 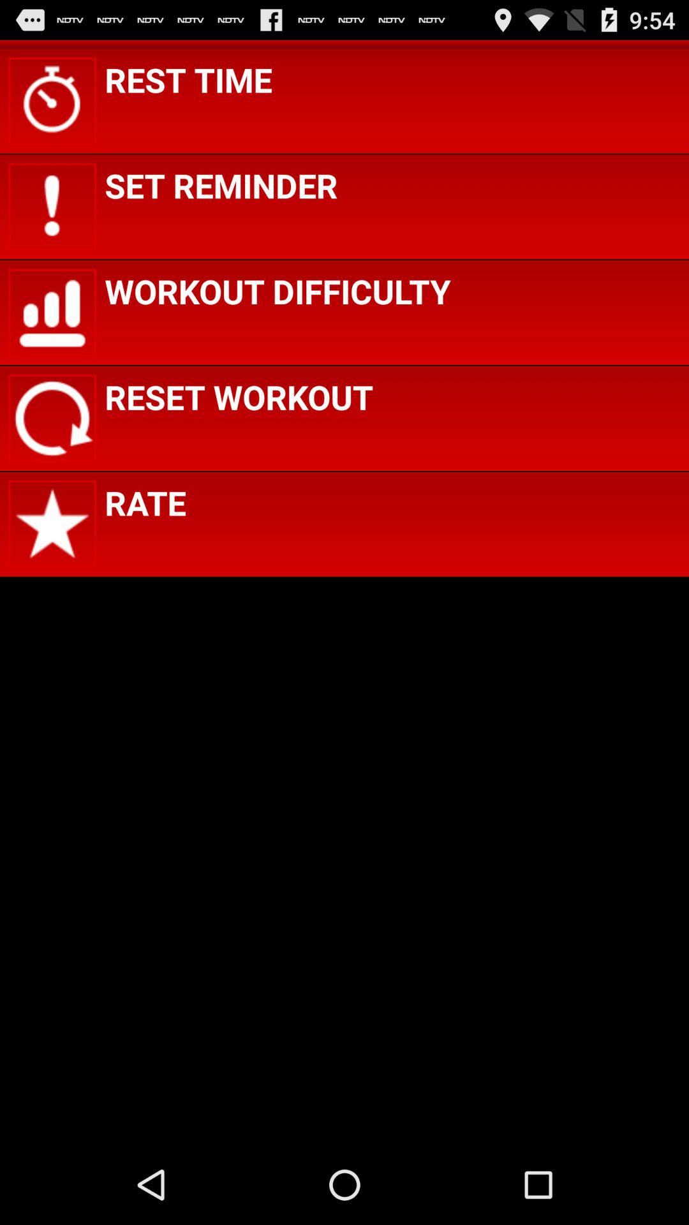 What do you see at coordinates (239, 397) in the screenshot?
I see `click item below workout difficulty` at bounding box center [239, 397].